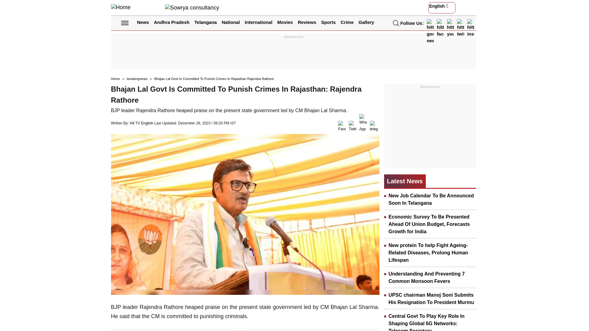 The height and width of the screenshot is (331, 589). Describe the element at coordinates (143, 22) in the screenshot. I see `News` at that location.